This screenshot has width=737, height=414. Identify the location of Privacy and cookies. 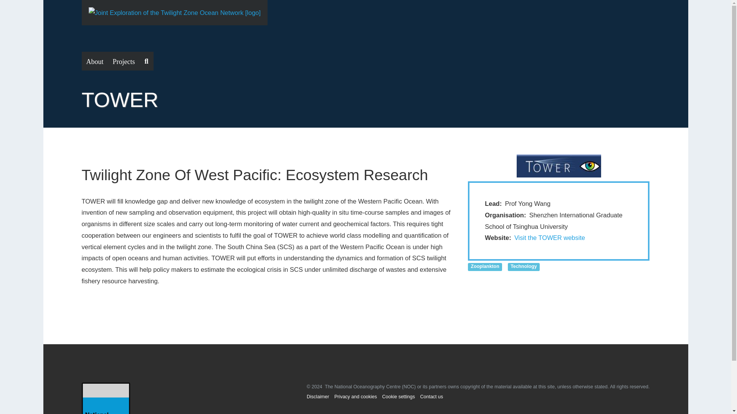
(355, 397).